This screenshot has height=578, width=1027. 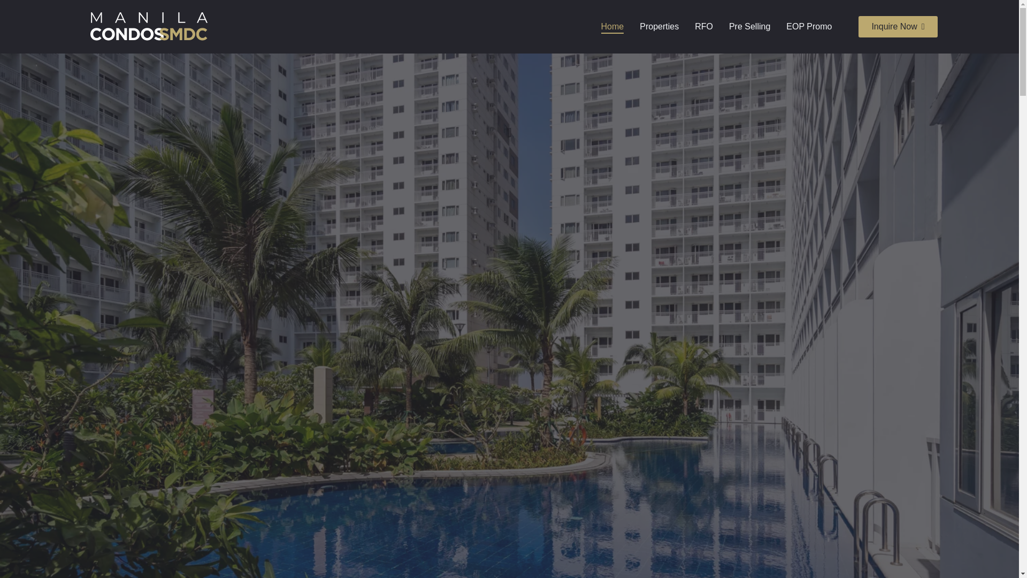 I want to click on Inquire Now, so click(x=898, y=27).